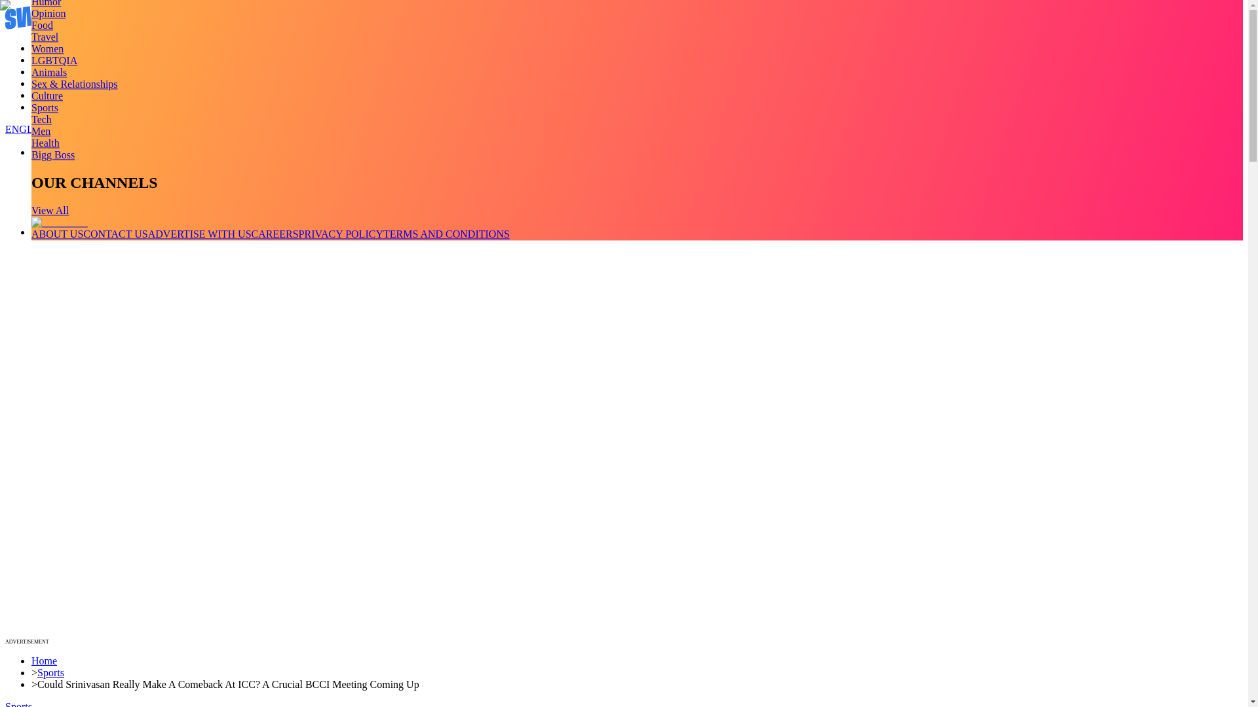 This screenshot has width=1258, height=707. I want to click on Trending, so click(50, 48).